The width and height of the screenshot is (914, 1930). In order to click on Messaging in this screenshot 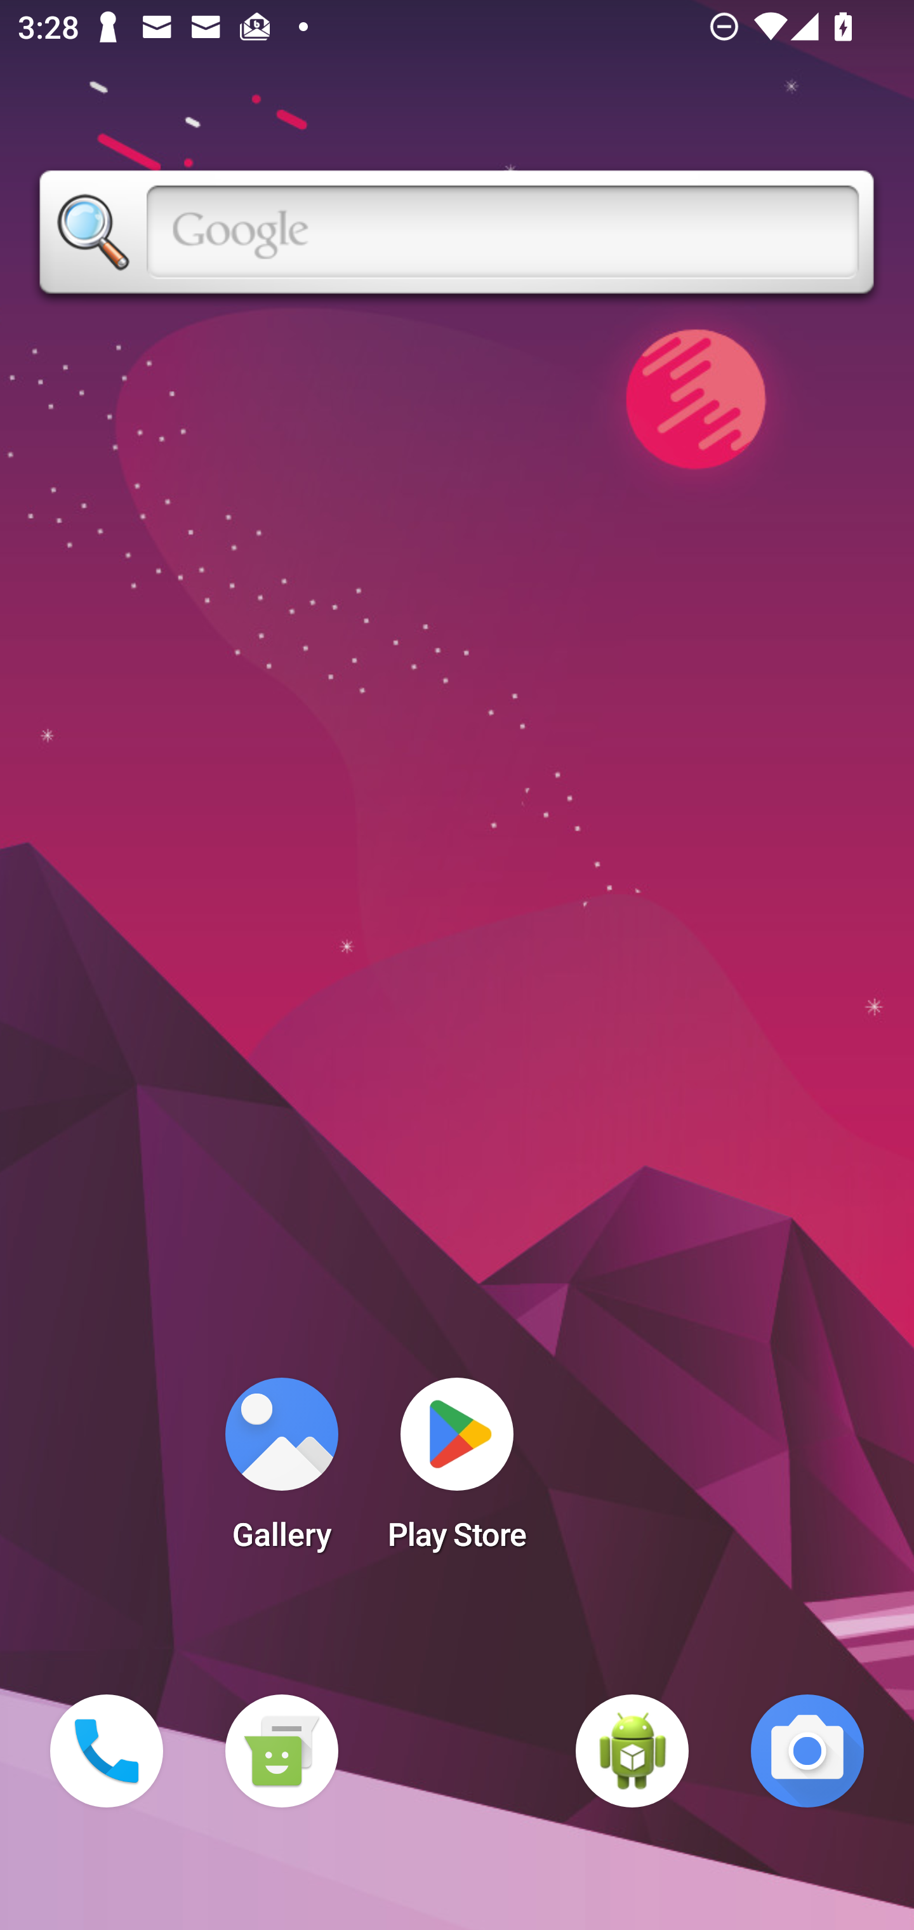, I will do `click(281, 1751)`.